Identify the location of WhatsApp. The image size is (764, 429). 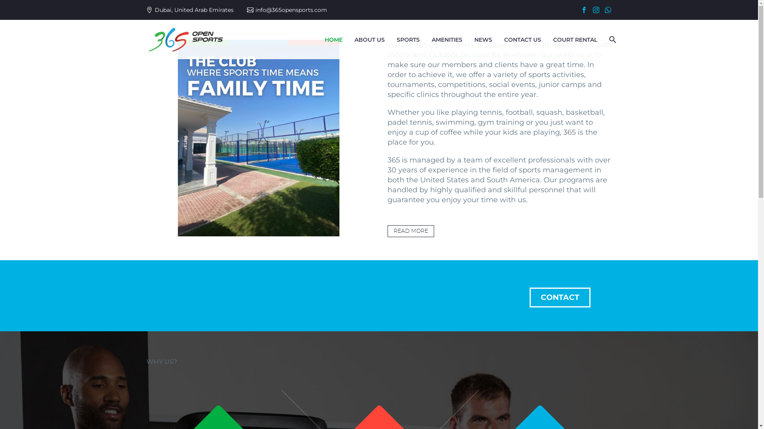
(608, 10).